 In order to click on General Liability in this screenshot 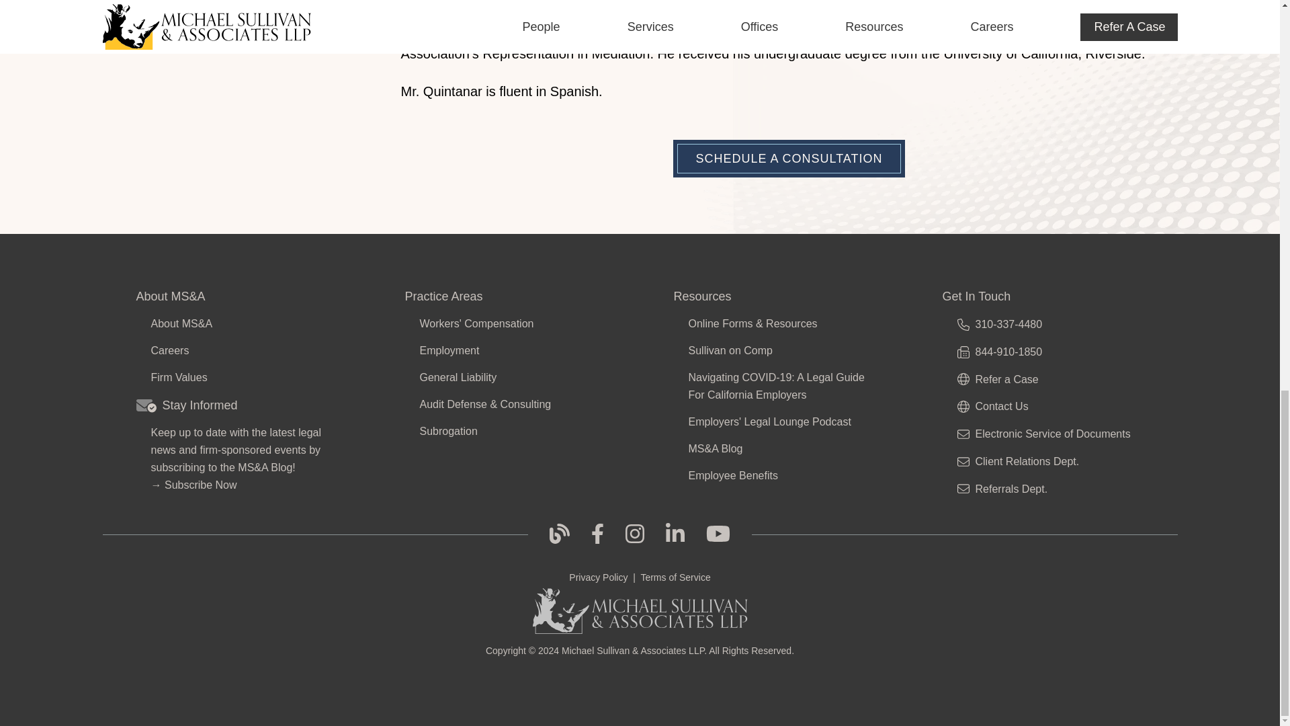, I will do `click(509, 377)`.